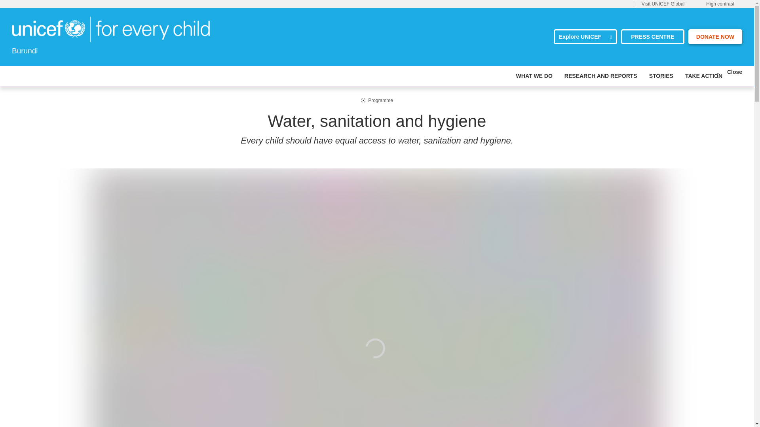  I want to click on Visit UNICEF Global, so click(663, 4).